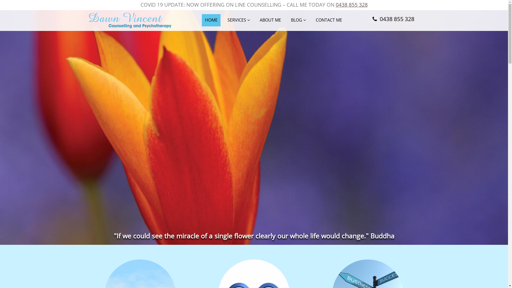 The width and height of the screenshot is (512, 288). I want to click on 0438 855 328, so click(393, 20).